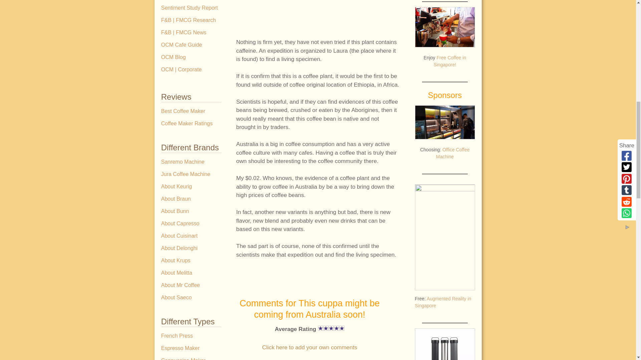 This screenshot has width=641, height=360. I want to click on Sanremo Machine, so click(191, 162).